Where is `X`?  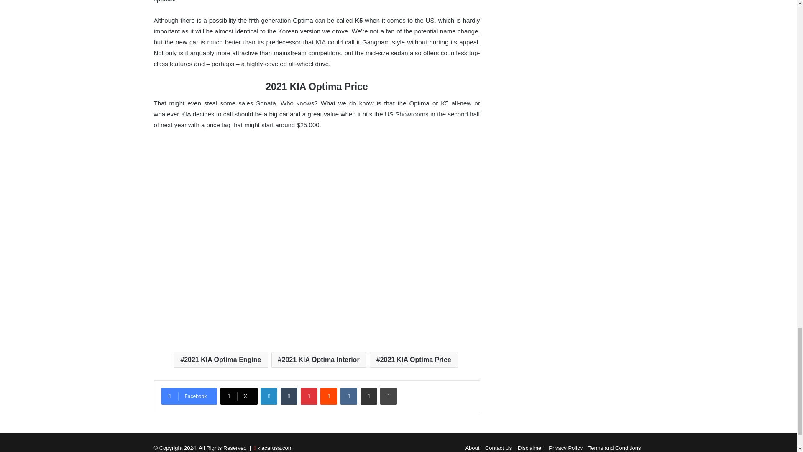 X is located at coordinates (239, 396).